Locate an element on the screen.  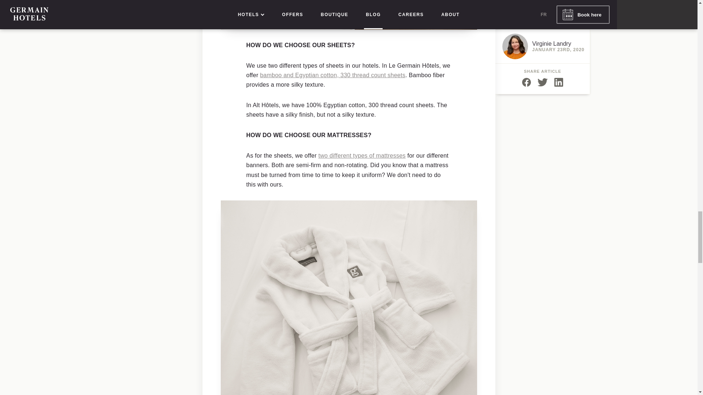
bamboo and Egyptian cotton, 330 thread count sheets is located at coordinates (332, 75).